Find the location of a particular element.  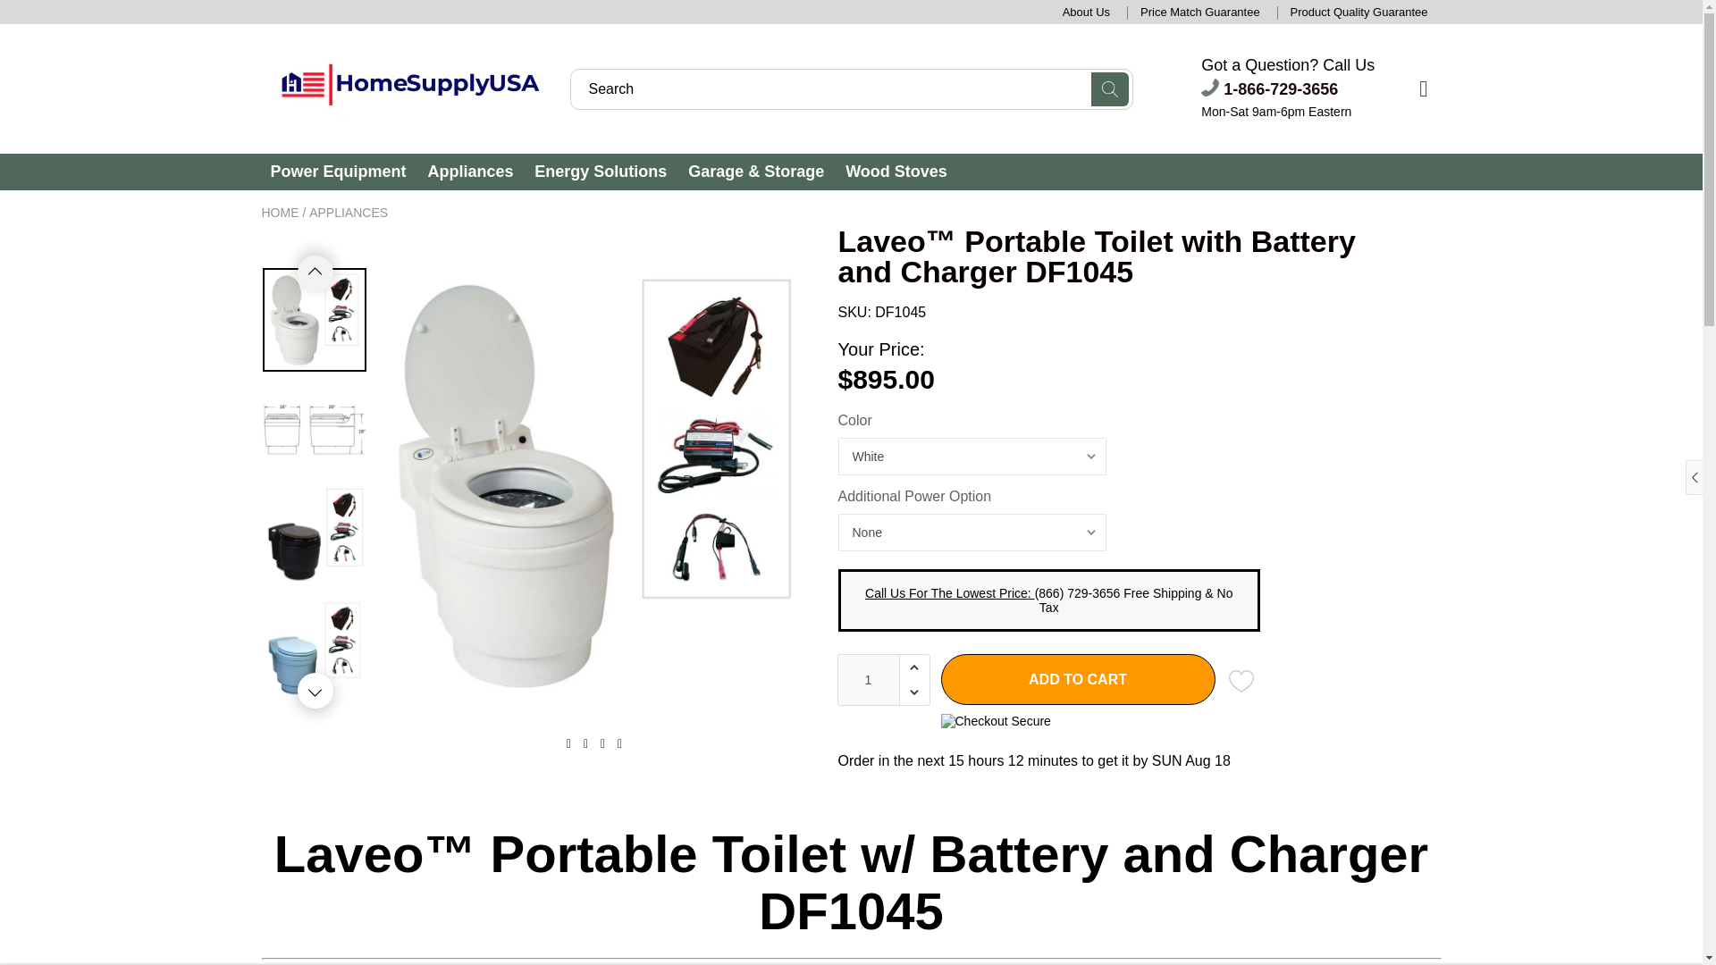

HOME is located at coordinates (279, 213).